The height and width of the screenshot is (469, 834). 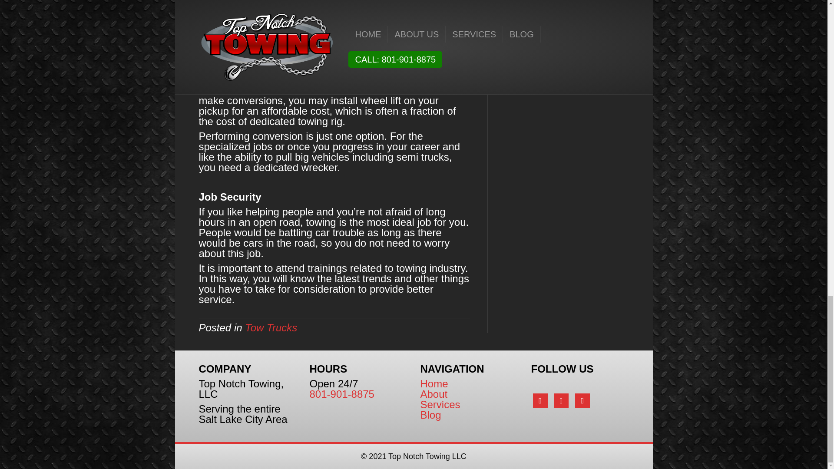 I want to click on Services, so click(x=440, y=405).